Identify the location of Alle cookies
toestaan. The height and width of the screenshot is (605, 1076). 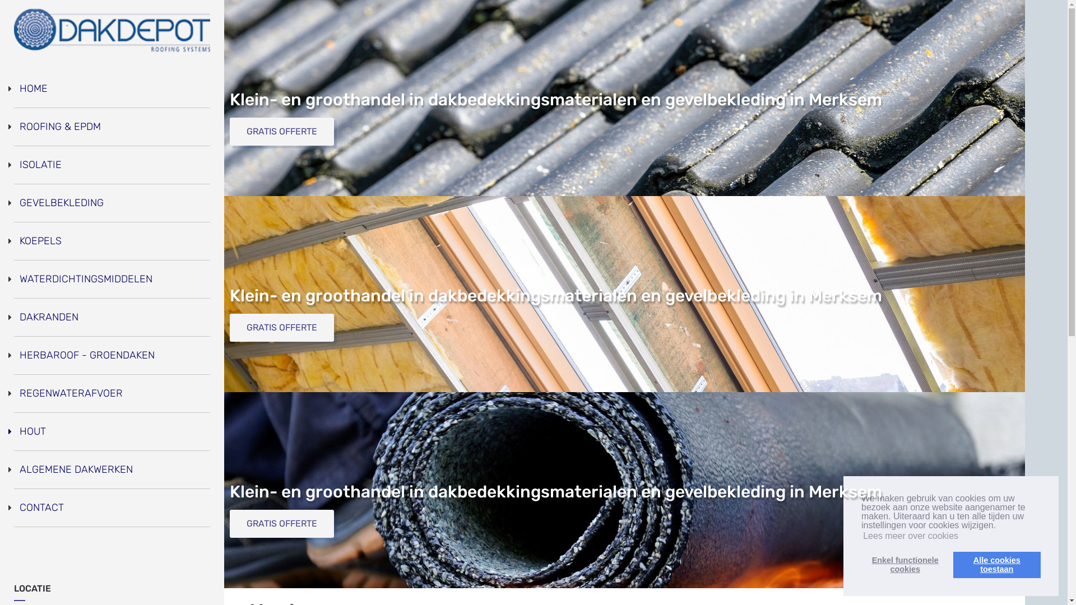
(997, 565).